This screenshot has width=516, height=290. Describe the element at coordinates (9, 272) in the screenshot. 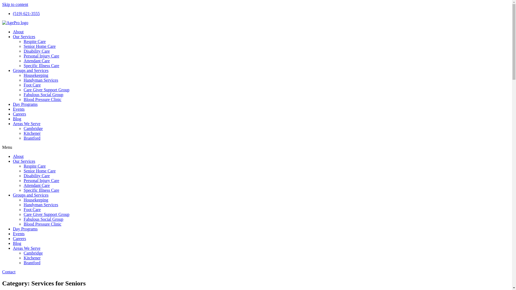

I see `Contact` at that location.